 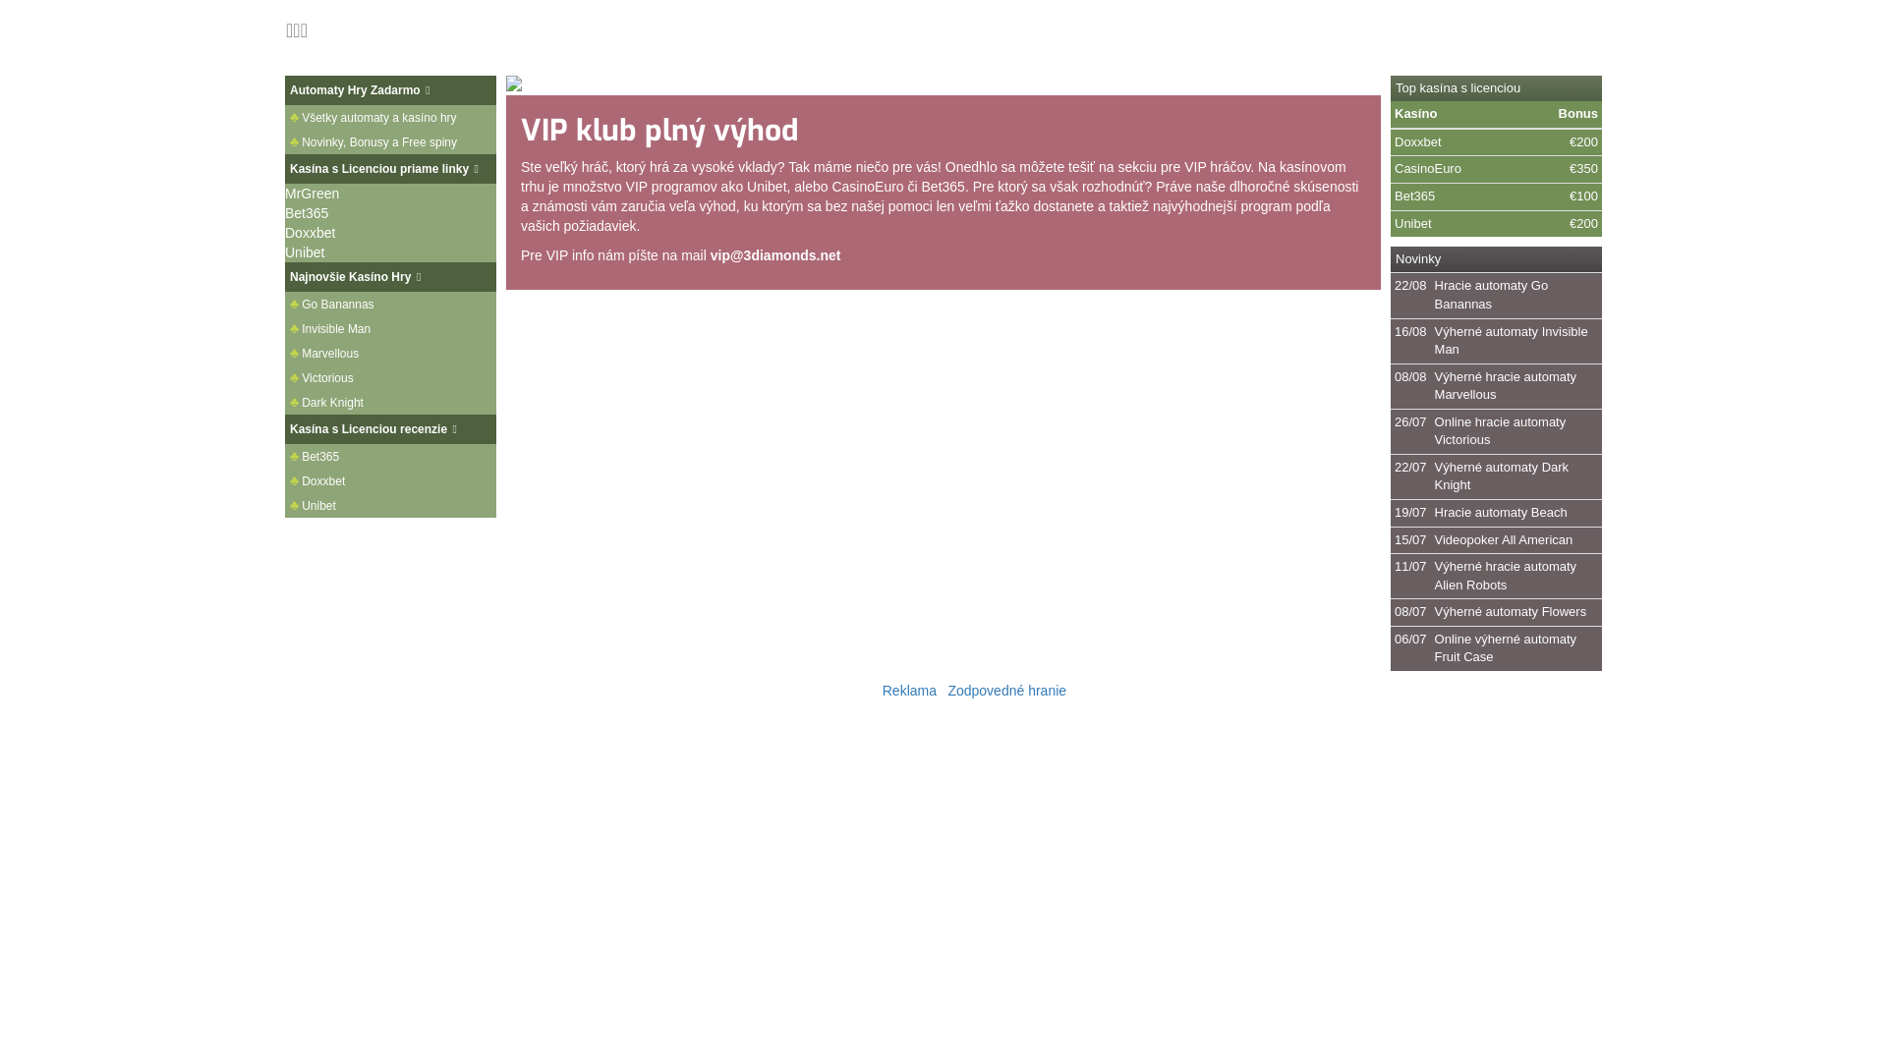 What do you see at coordinates (390, 481) in the screenshot?
I see `Doxxbet` at bounding box center [390, 481].